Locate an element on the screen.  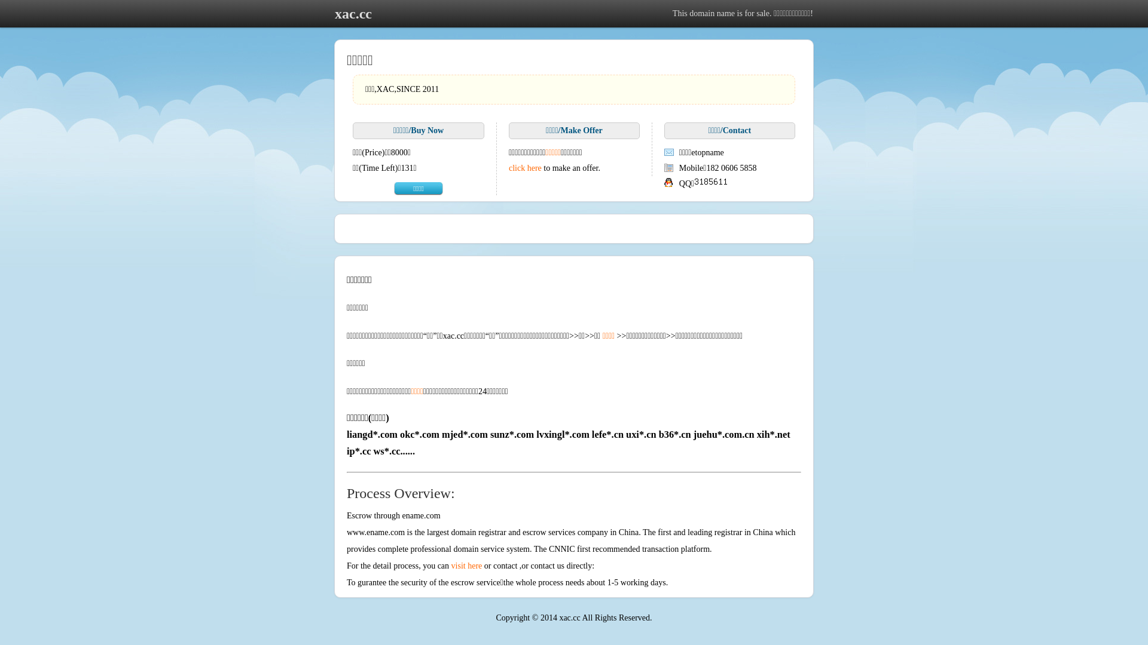
visit here is located at coordinates (467, 566).